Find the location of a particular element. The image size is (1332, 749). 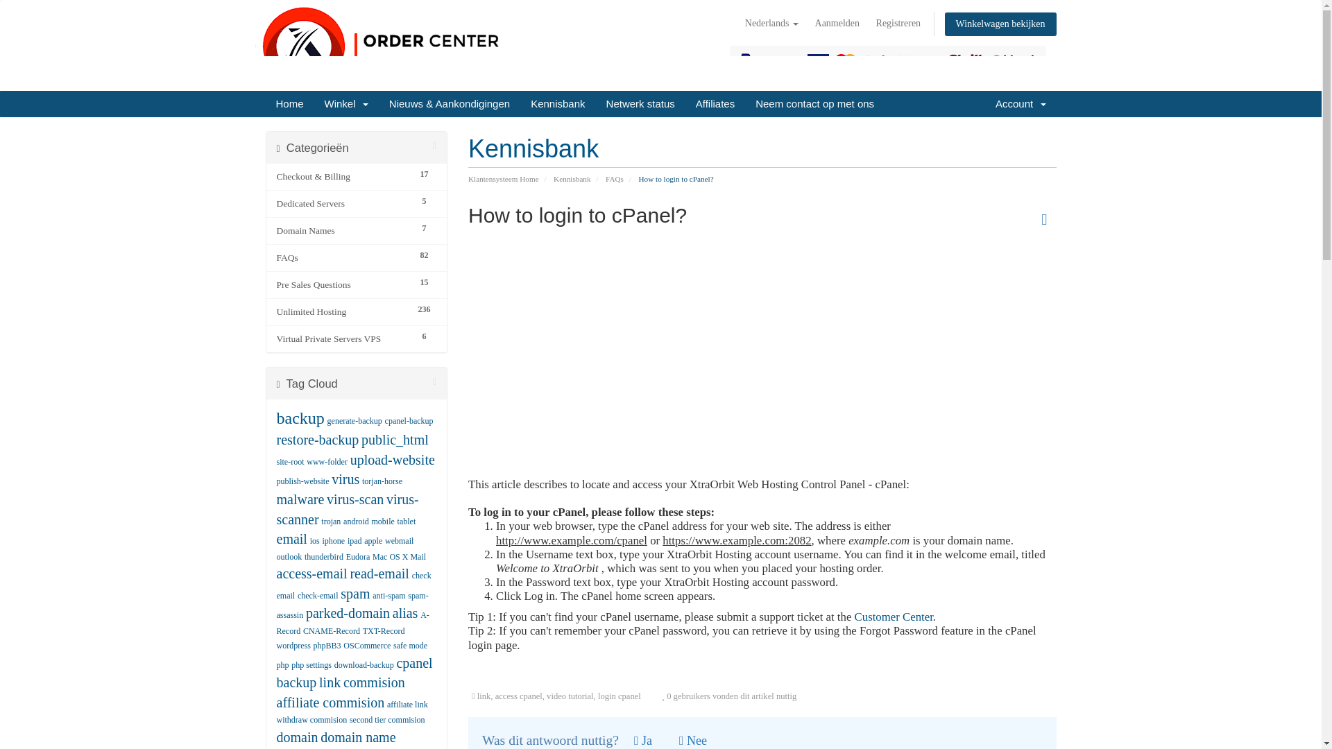

Pre Sales Questions is located at coordinates (343, 284).